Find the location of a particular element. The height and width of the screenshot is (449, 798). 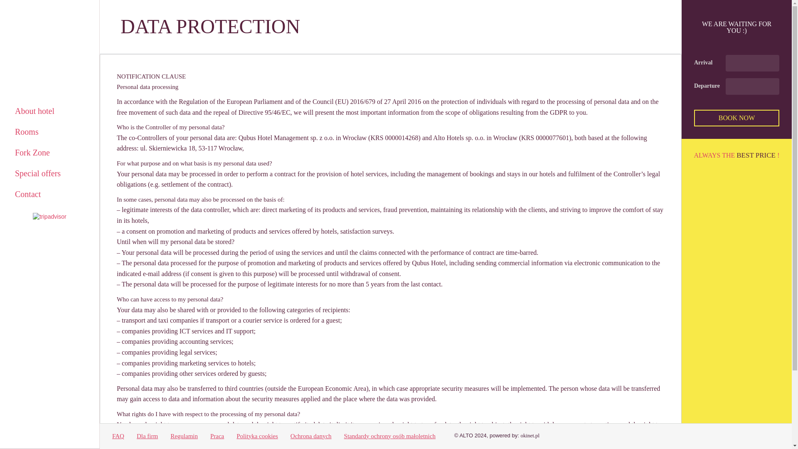

Contact is located at coordinates (49, 194).